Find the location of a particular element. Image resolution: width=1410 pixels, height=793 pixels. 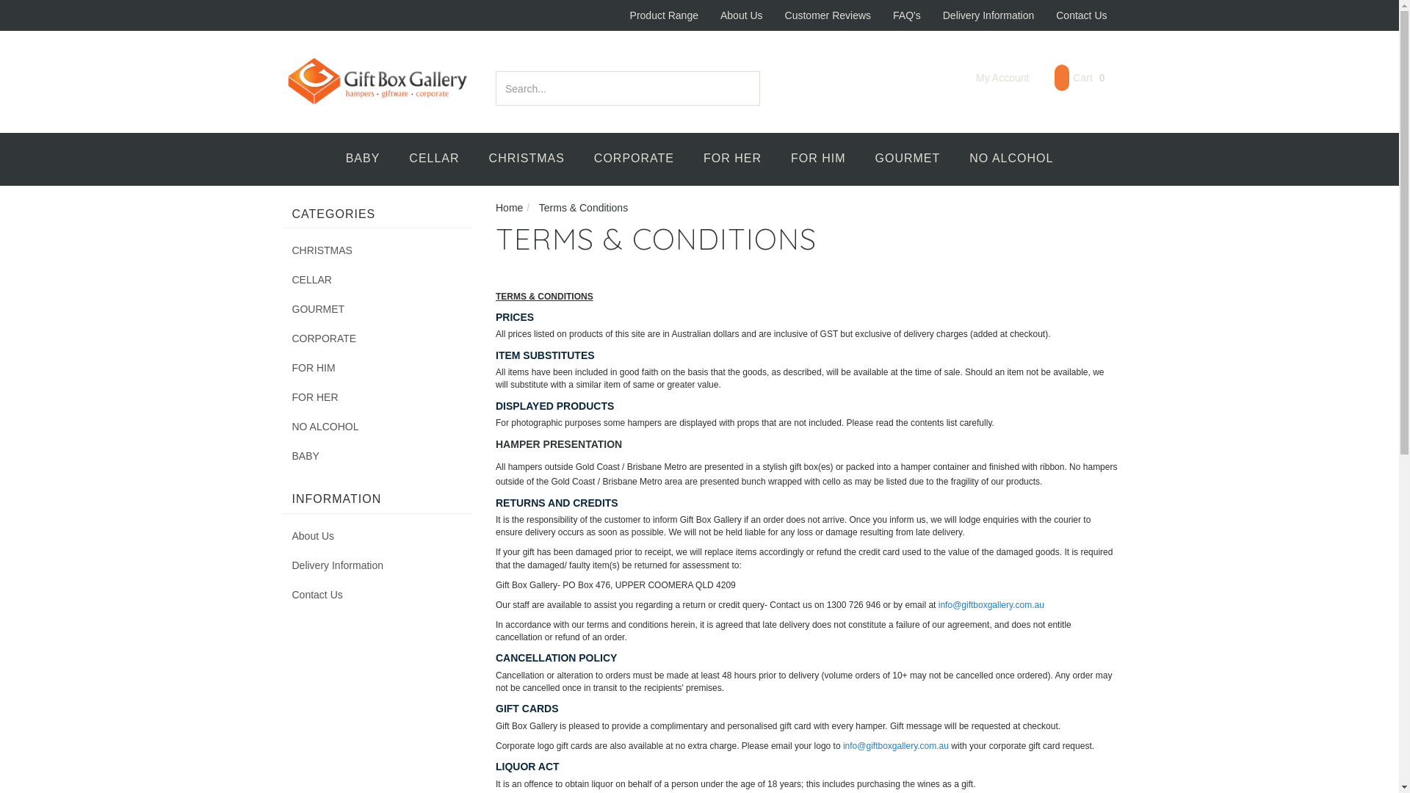

NO ALCOHOL is located at coordinates (1011, 159).